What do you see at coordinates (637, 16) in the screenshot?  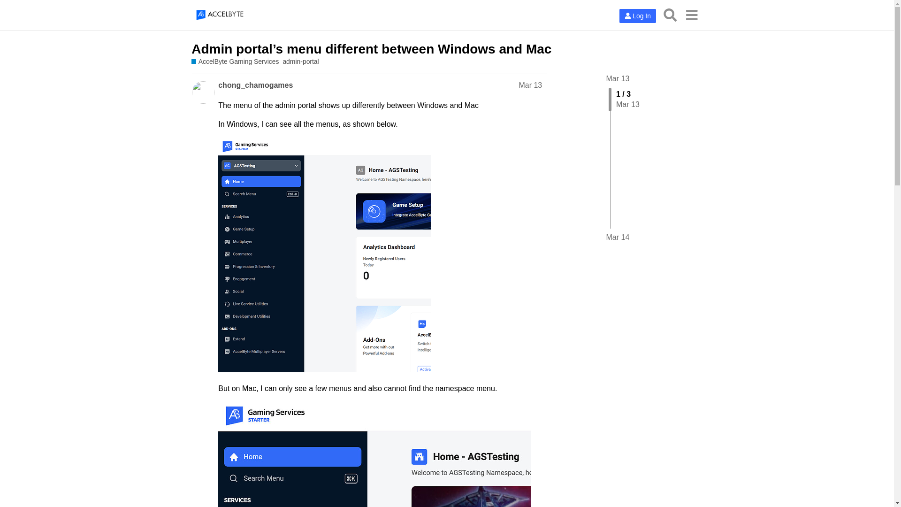 I see `Log In` at bounding box center [637, 16].